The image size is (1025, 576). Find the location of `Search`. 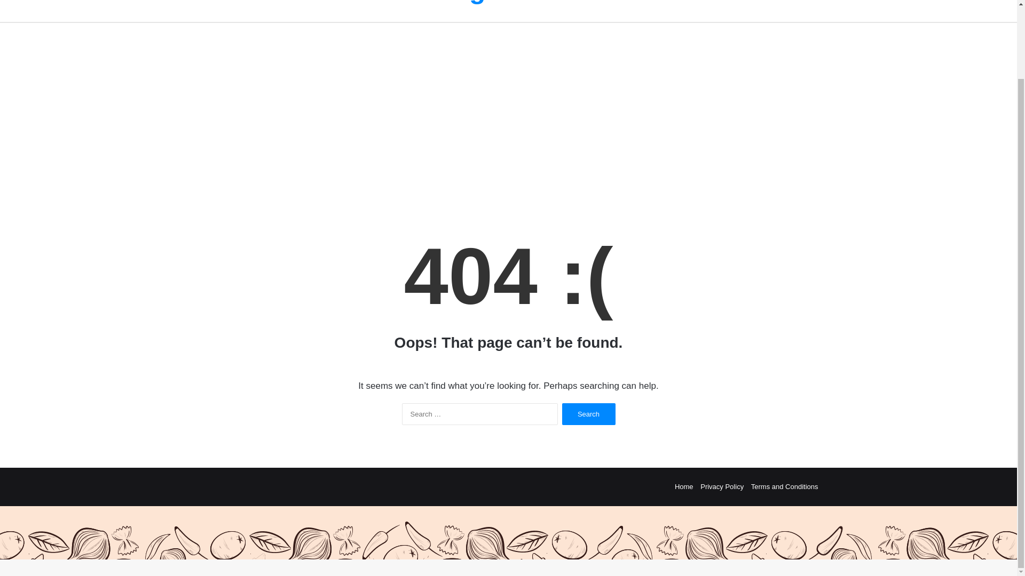

Search is located at coordinates (588, 414).